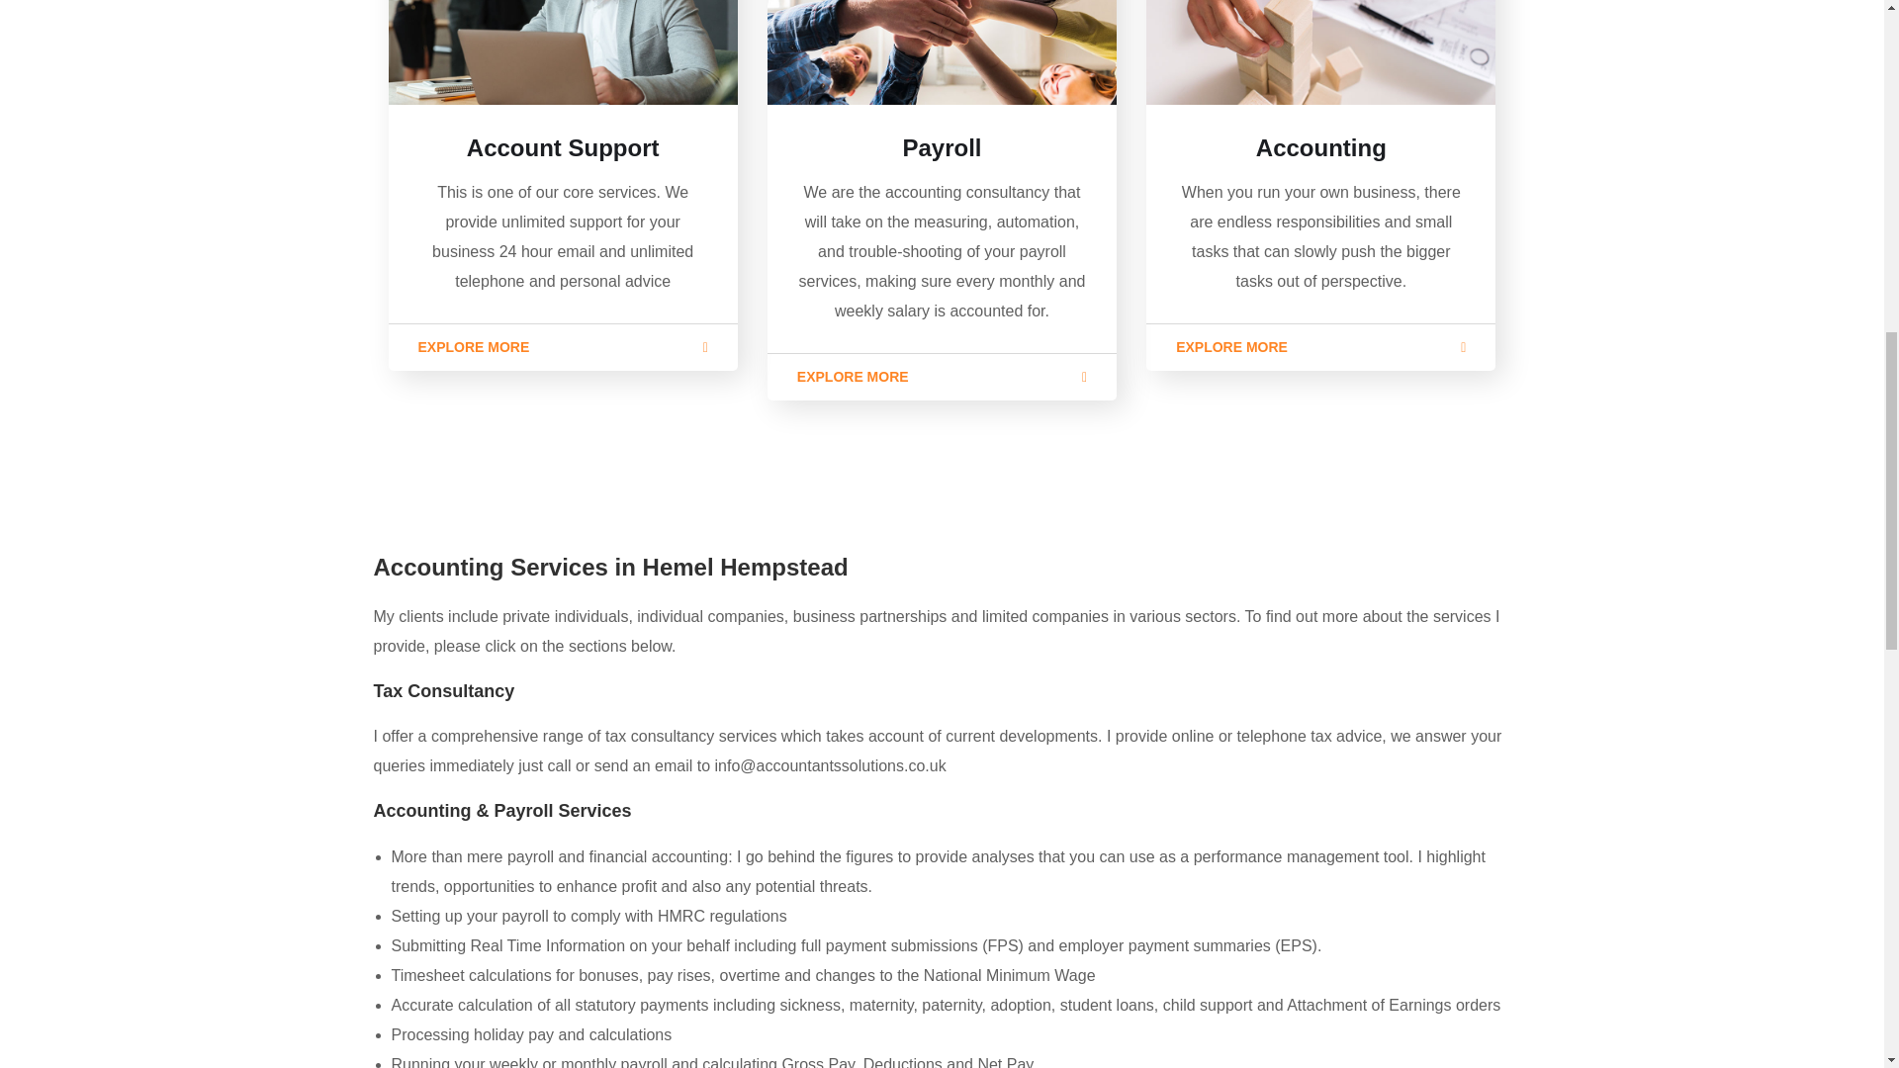 The width and height of the screenshot is (1899, 1068). Describe the element at coordinates (1321, 346) in the screenshot. I see `EXPLORE MORE` at that location.